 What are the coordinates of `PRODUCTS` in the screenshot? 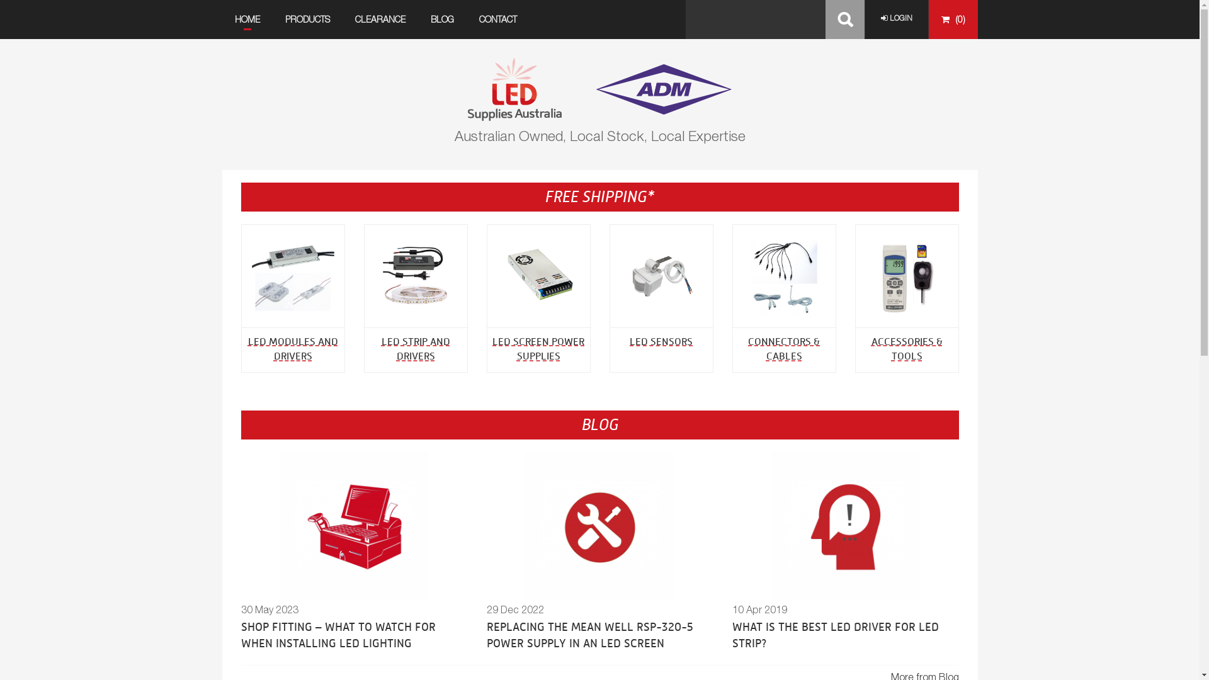 It's located at (307, 20).